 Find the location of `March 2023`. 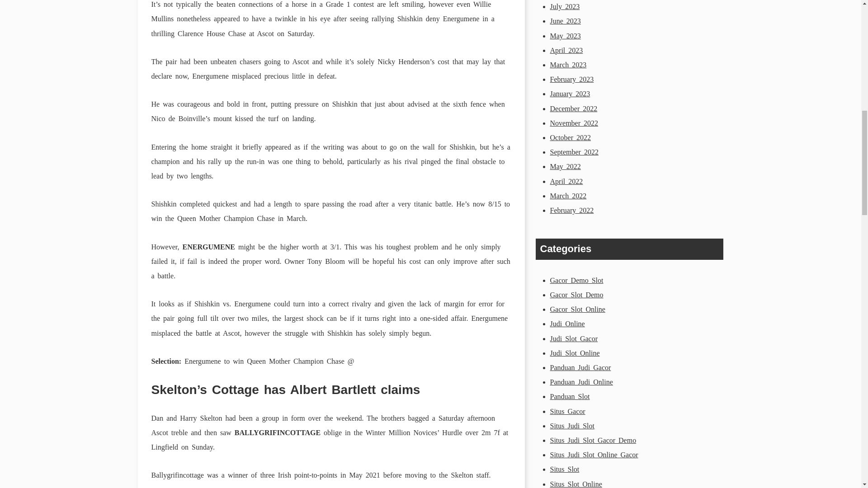

March 2023 is located at coordinates (568, 65).